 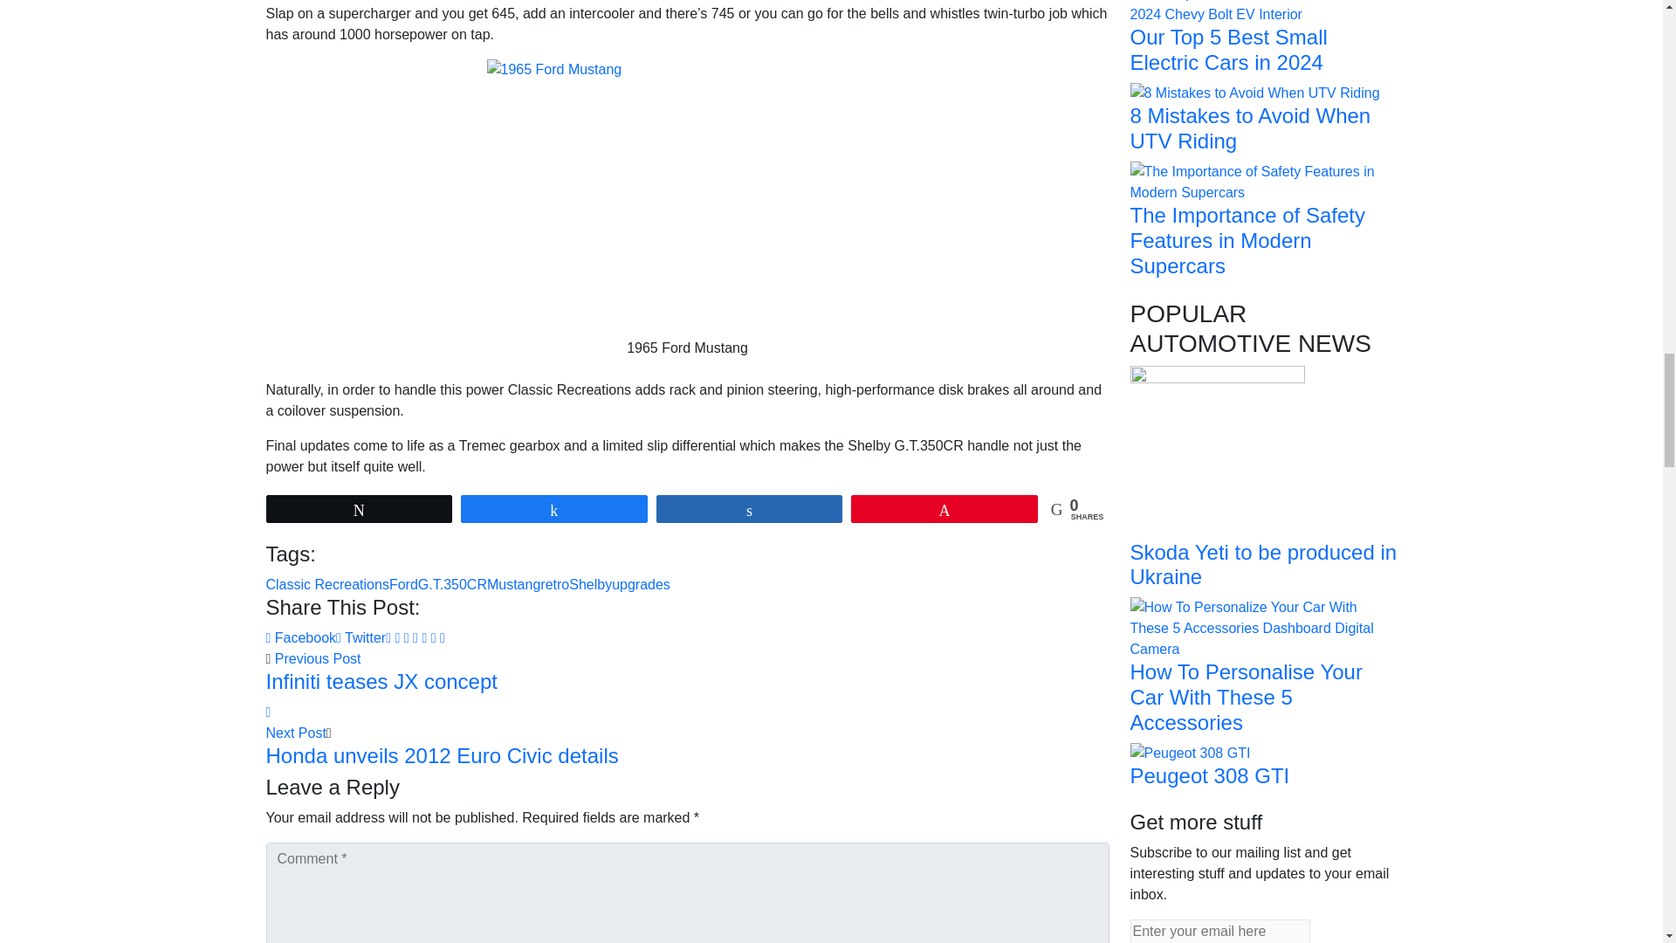 I want to click on The Importance of Safety Features in Modern Supercars, so click(x=1262, y=181).